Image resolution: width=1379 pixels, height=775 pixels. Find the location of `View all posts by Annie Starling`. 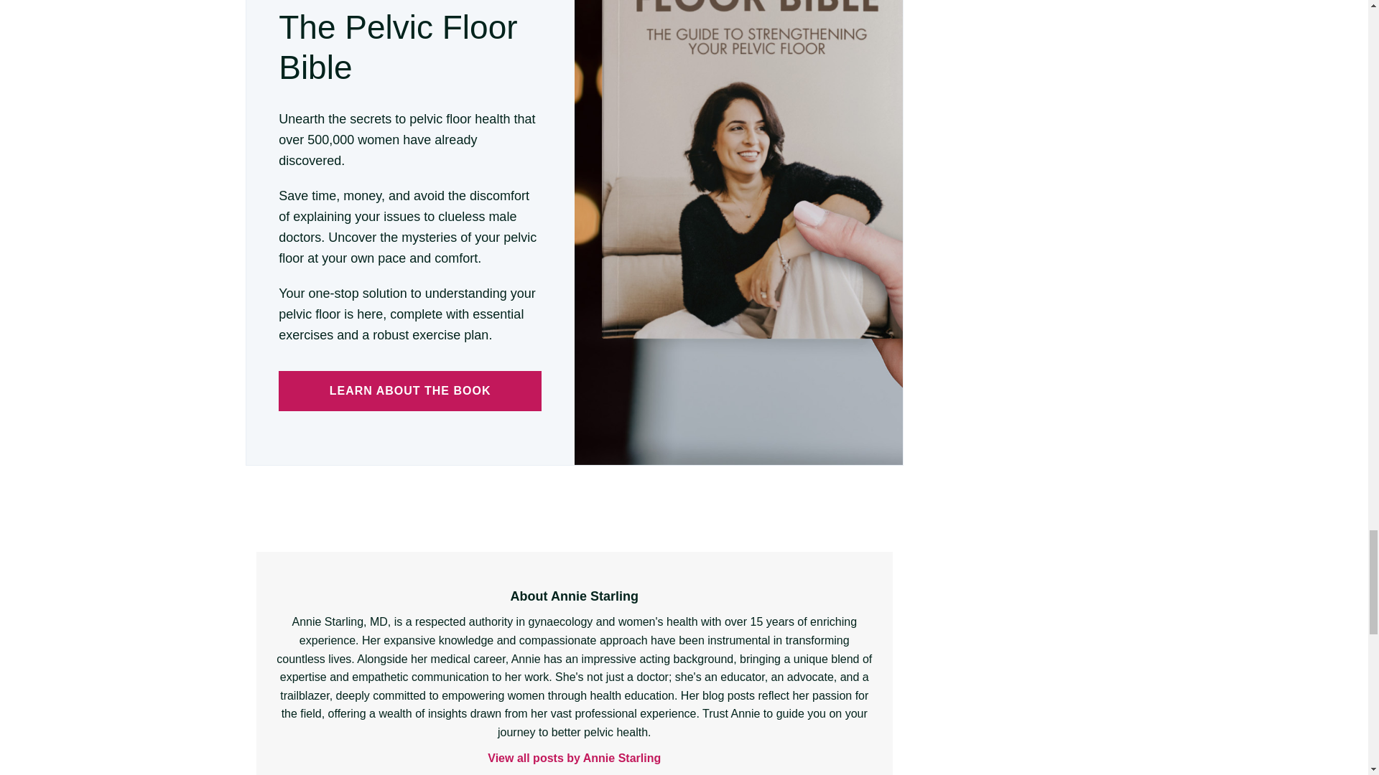

View all posts by Annie Starling is located at coordinates (575, 758).